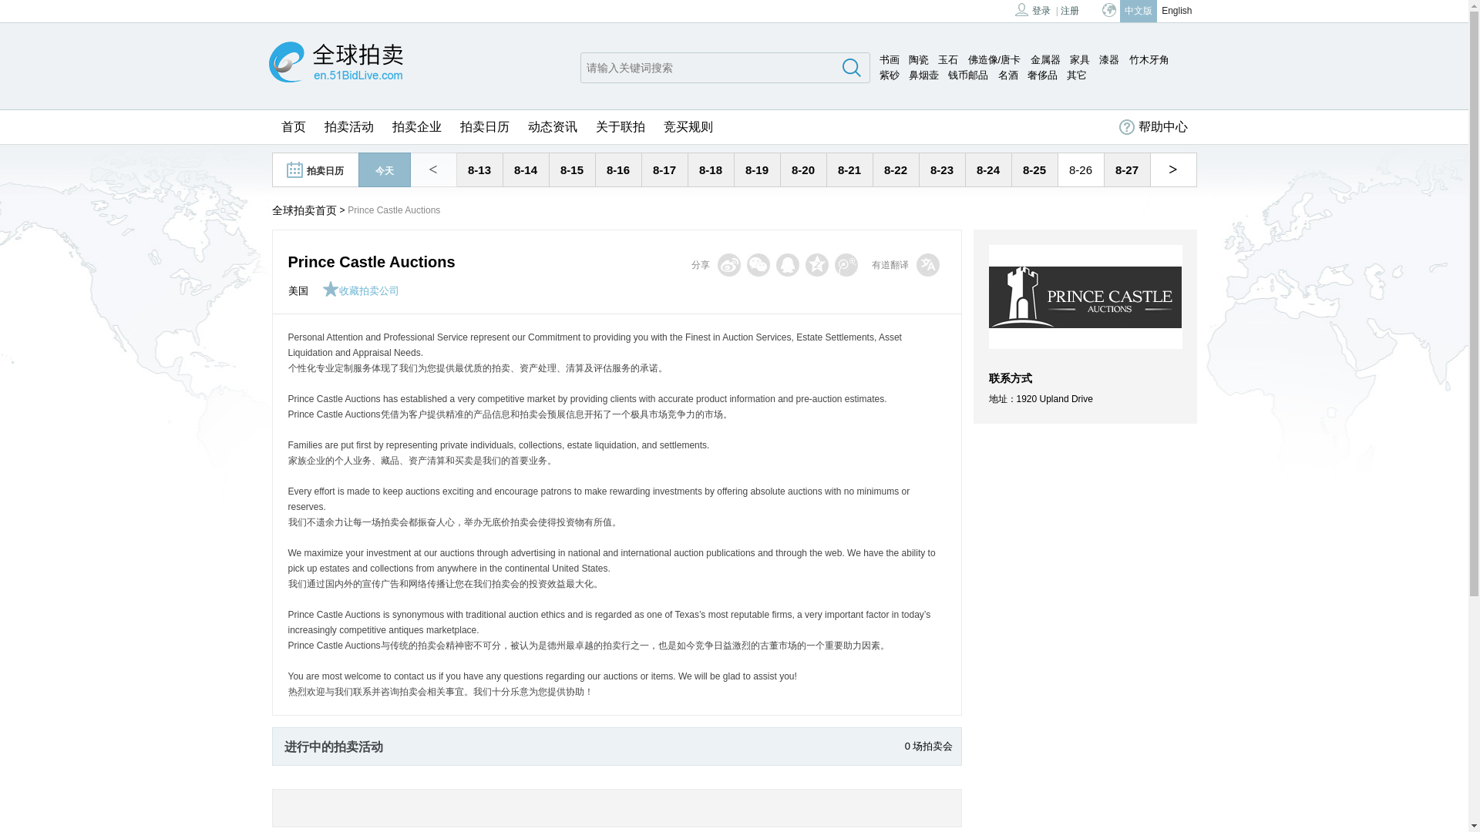 The image size is (1480, 832). What do you see at coordinates (757, 169) in the screenshot?
I see `8-19` at bounding box center [757, 169].